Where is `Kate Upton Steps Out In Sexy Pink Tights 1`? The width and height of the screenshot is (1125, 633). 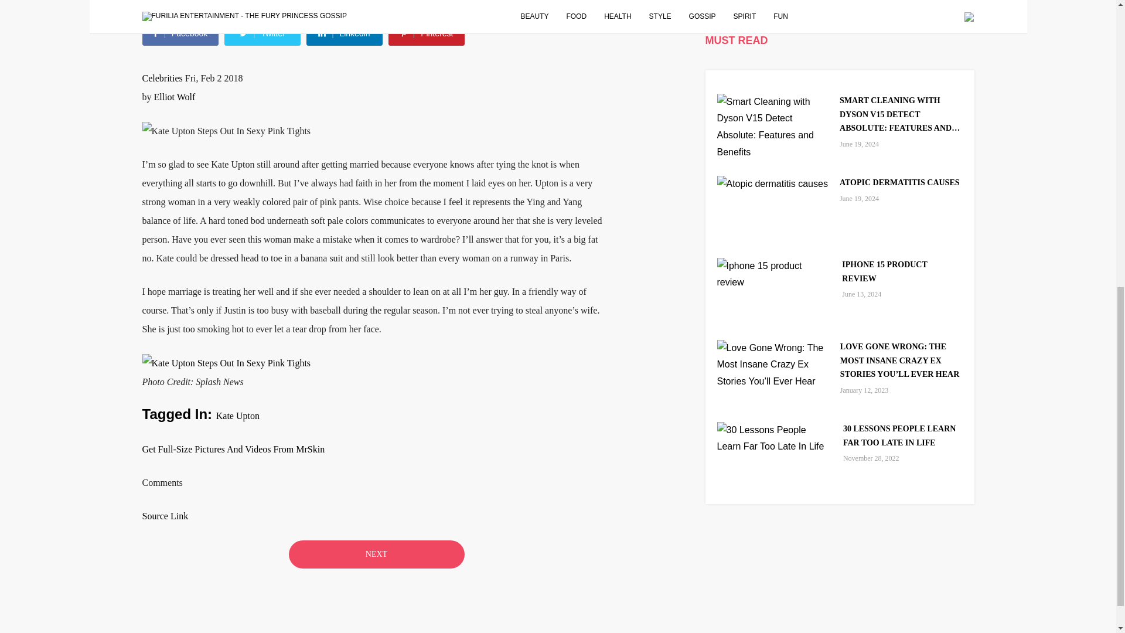
Kate Upton Steps Out In Sexy Pink Tights 1 is located at coordinates (226, 131).